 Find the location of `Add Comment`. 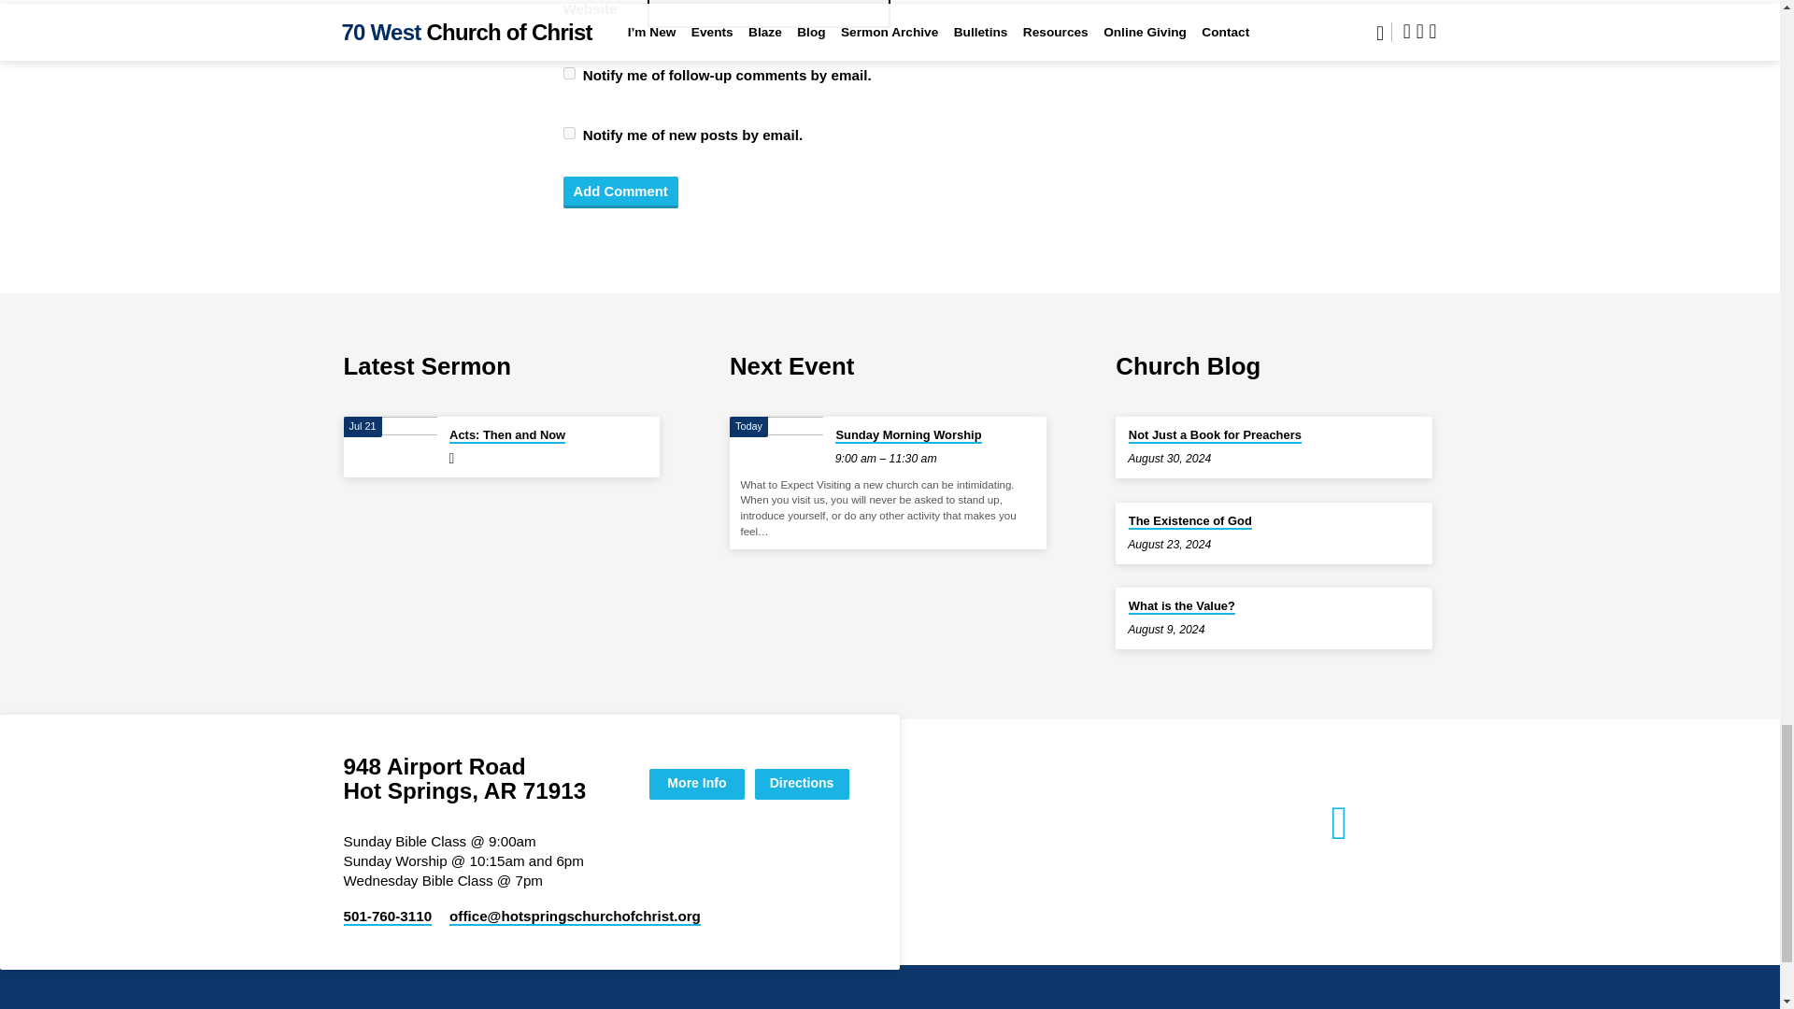

Add Comment is located at coordinates (620, 192).